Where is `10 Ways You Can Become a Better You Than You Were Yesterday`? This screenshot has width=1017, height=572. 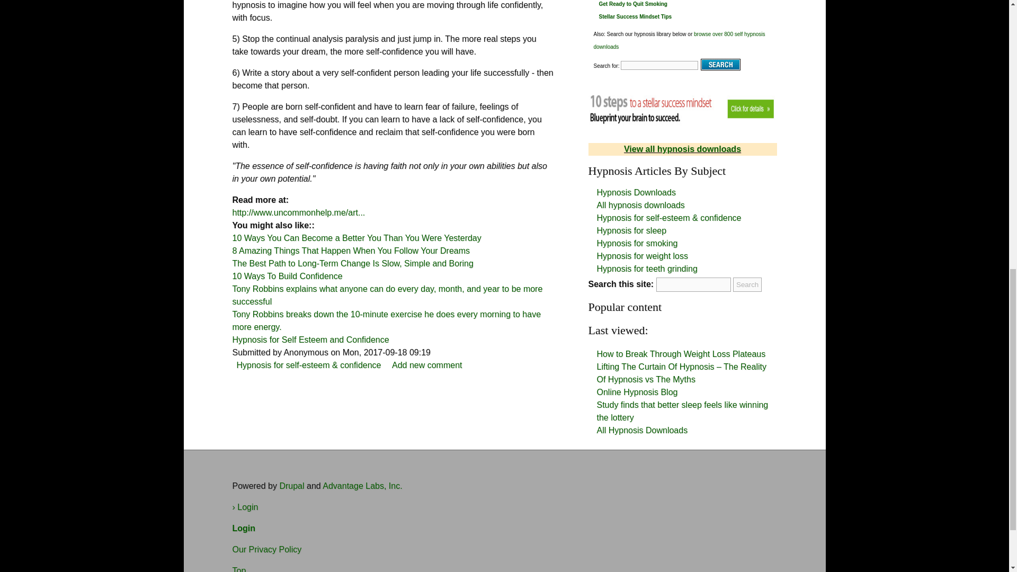
10 Ways You Can Become a Better You Than You Were Yesterday is located at coordinates (356, 237).